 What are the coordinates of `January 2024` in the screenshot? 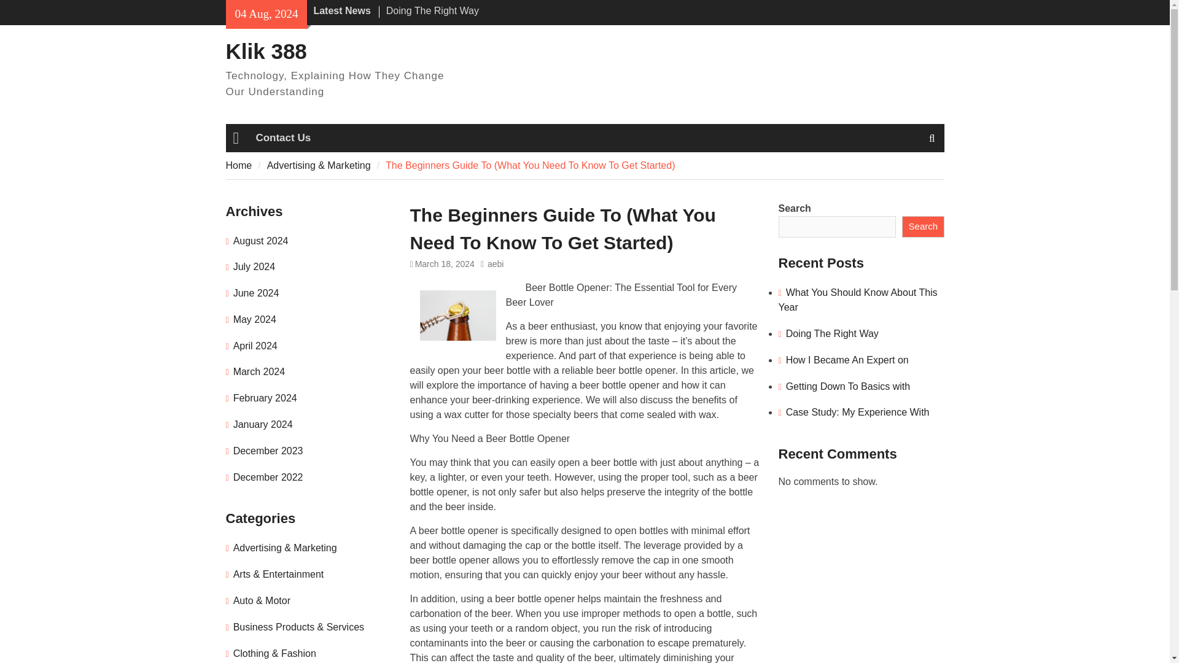 It's located at (263, 424).